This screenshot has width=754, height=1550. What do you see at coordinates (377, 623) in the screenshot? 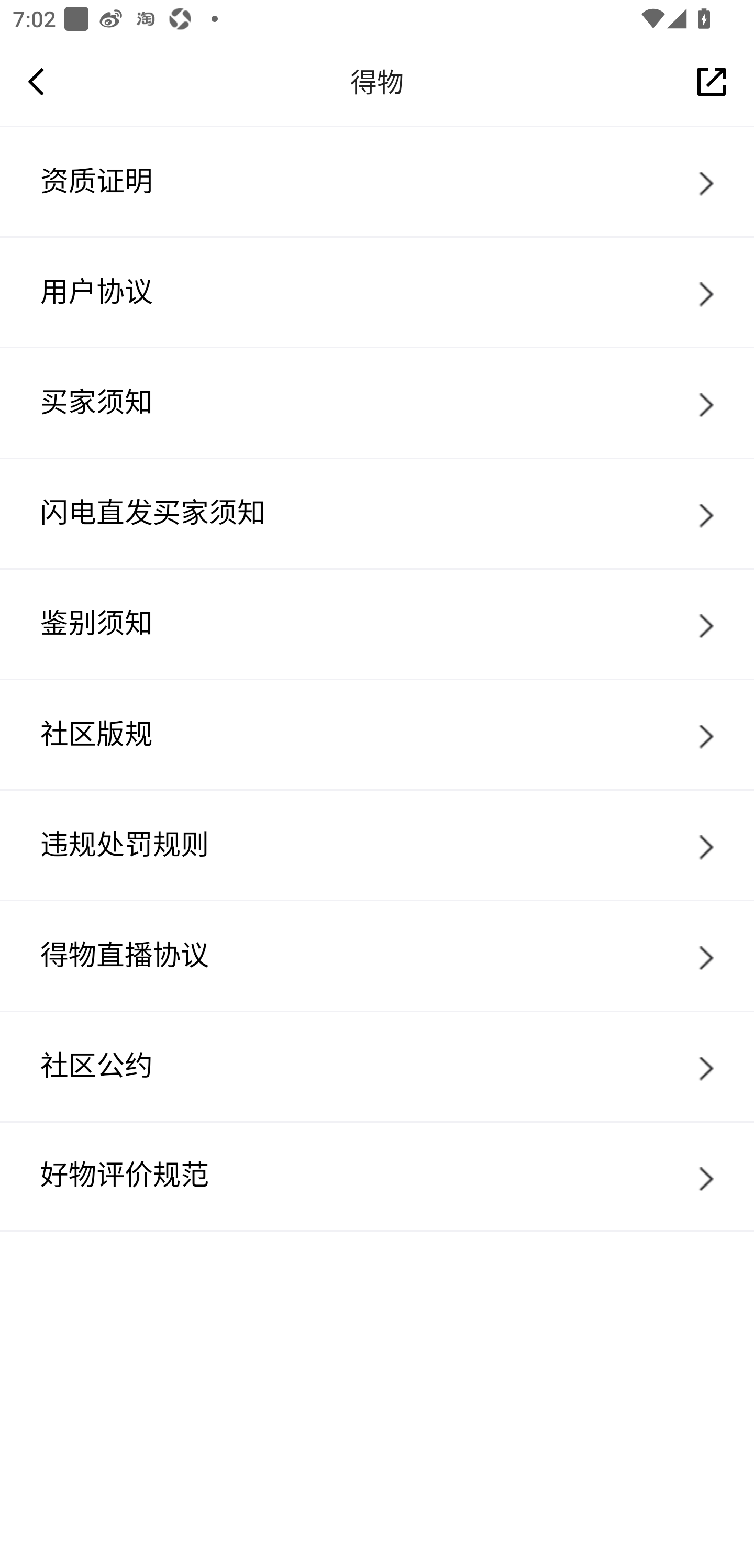
I see `鉴别须知 arrow` at bounding box center [377, 623].